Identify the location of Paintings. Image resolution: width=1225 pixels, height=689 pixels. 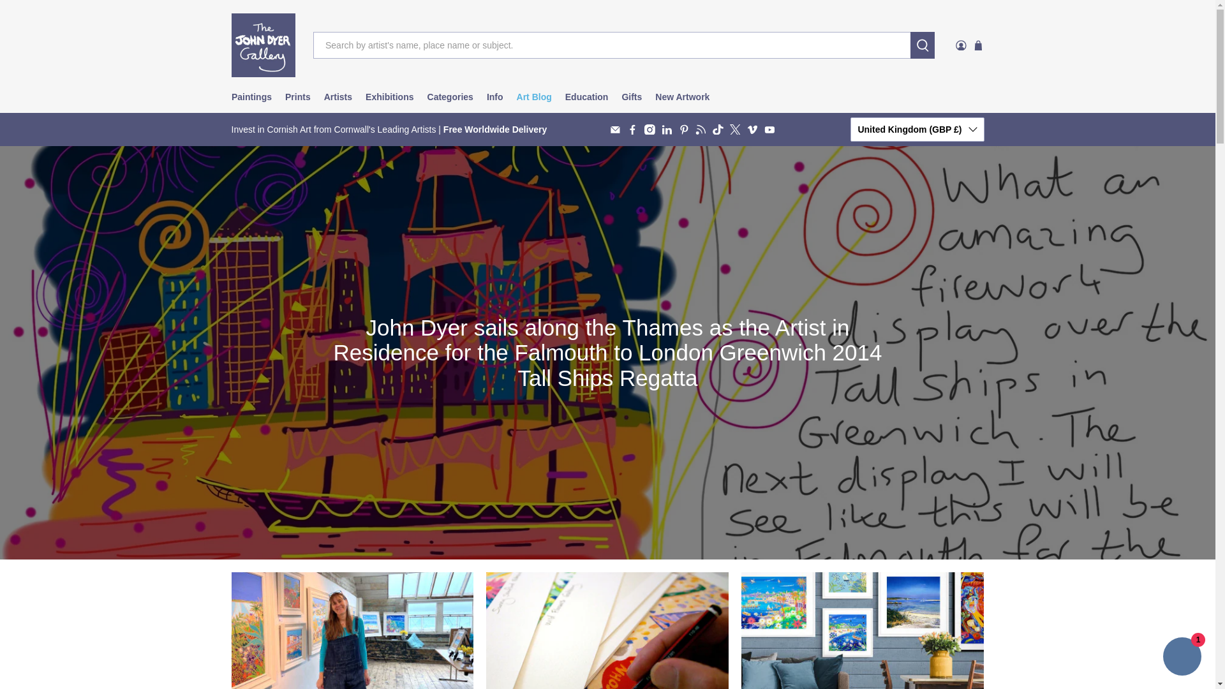
(251, 97).